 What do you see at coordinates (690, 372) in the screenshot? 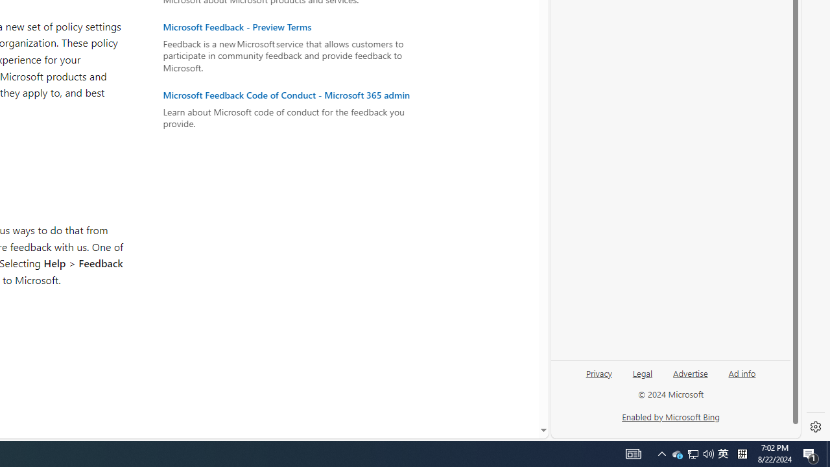
I see `Advertise` at bounding box center [690, 372].